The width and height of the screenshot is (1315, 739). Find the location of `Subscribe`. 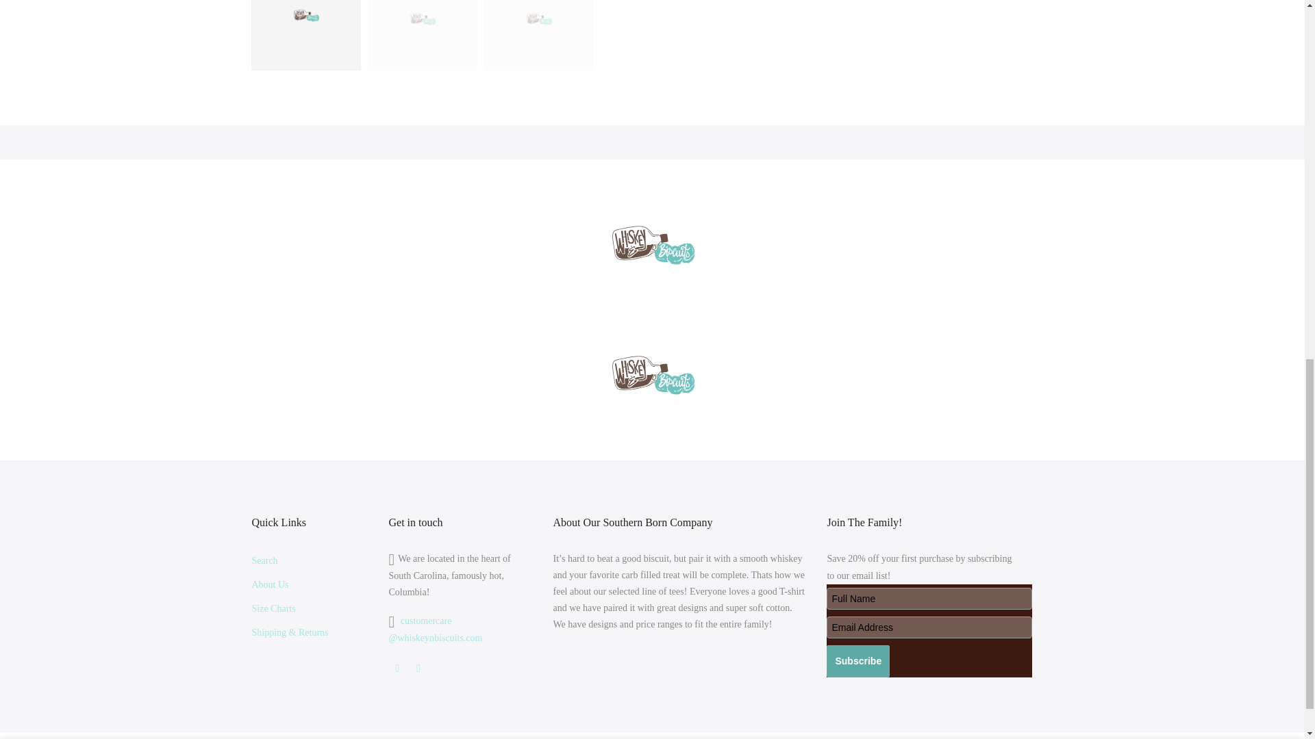

Subscribe is located at coordinates (858, 661).